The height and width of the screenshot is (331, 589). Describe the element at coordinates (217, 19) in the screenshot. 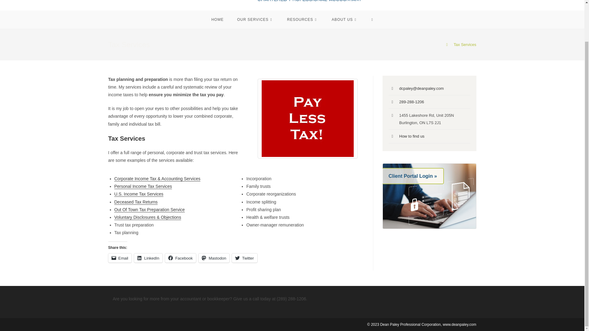

I see `HOME` at that location.